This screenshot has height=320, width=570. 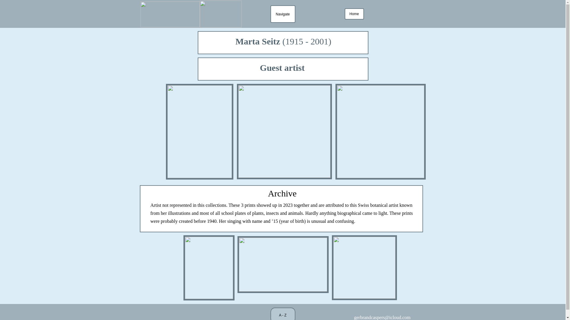 What do you see at coordinates (283, 69) in the screenshot?
I see `Guest artist ` at bounding box center [283, 69].